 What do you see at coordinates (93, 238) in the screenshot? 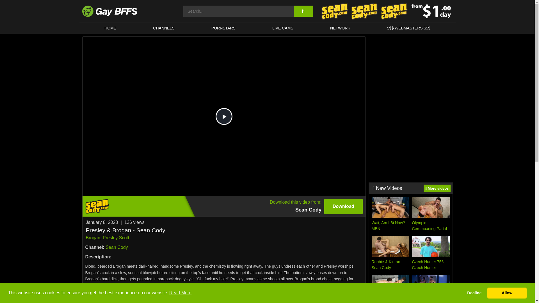
I see `Brogan` at bounding box center [93, 238].